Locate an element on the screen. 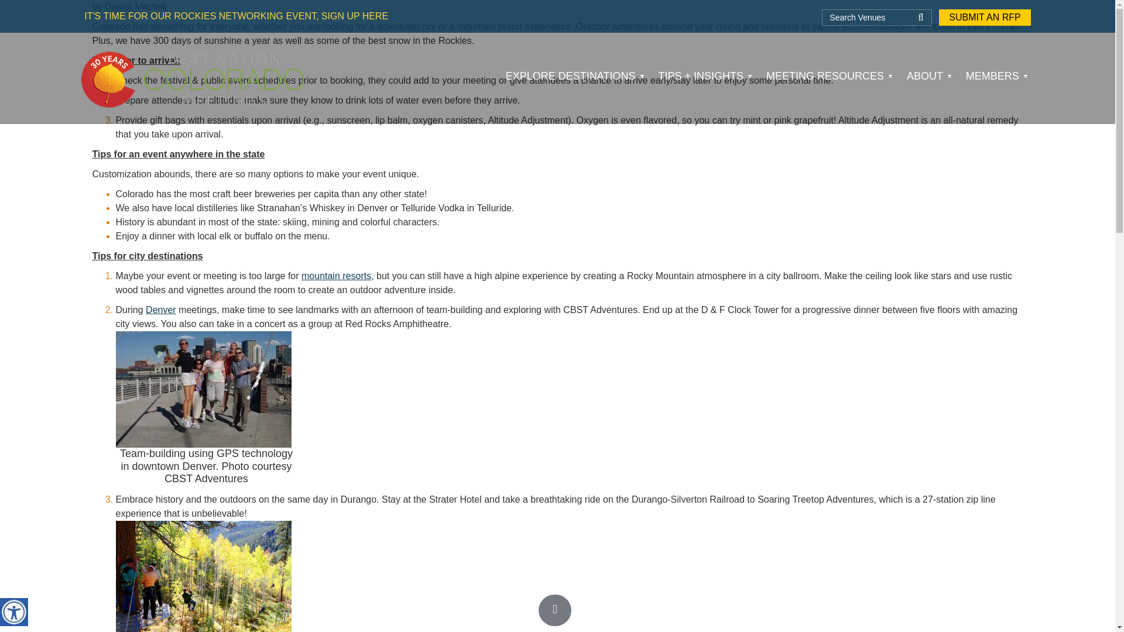  ABOUT is located at coordinates (929, 76).